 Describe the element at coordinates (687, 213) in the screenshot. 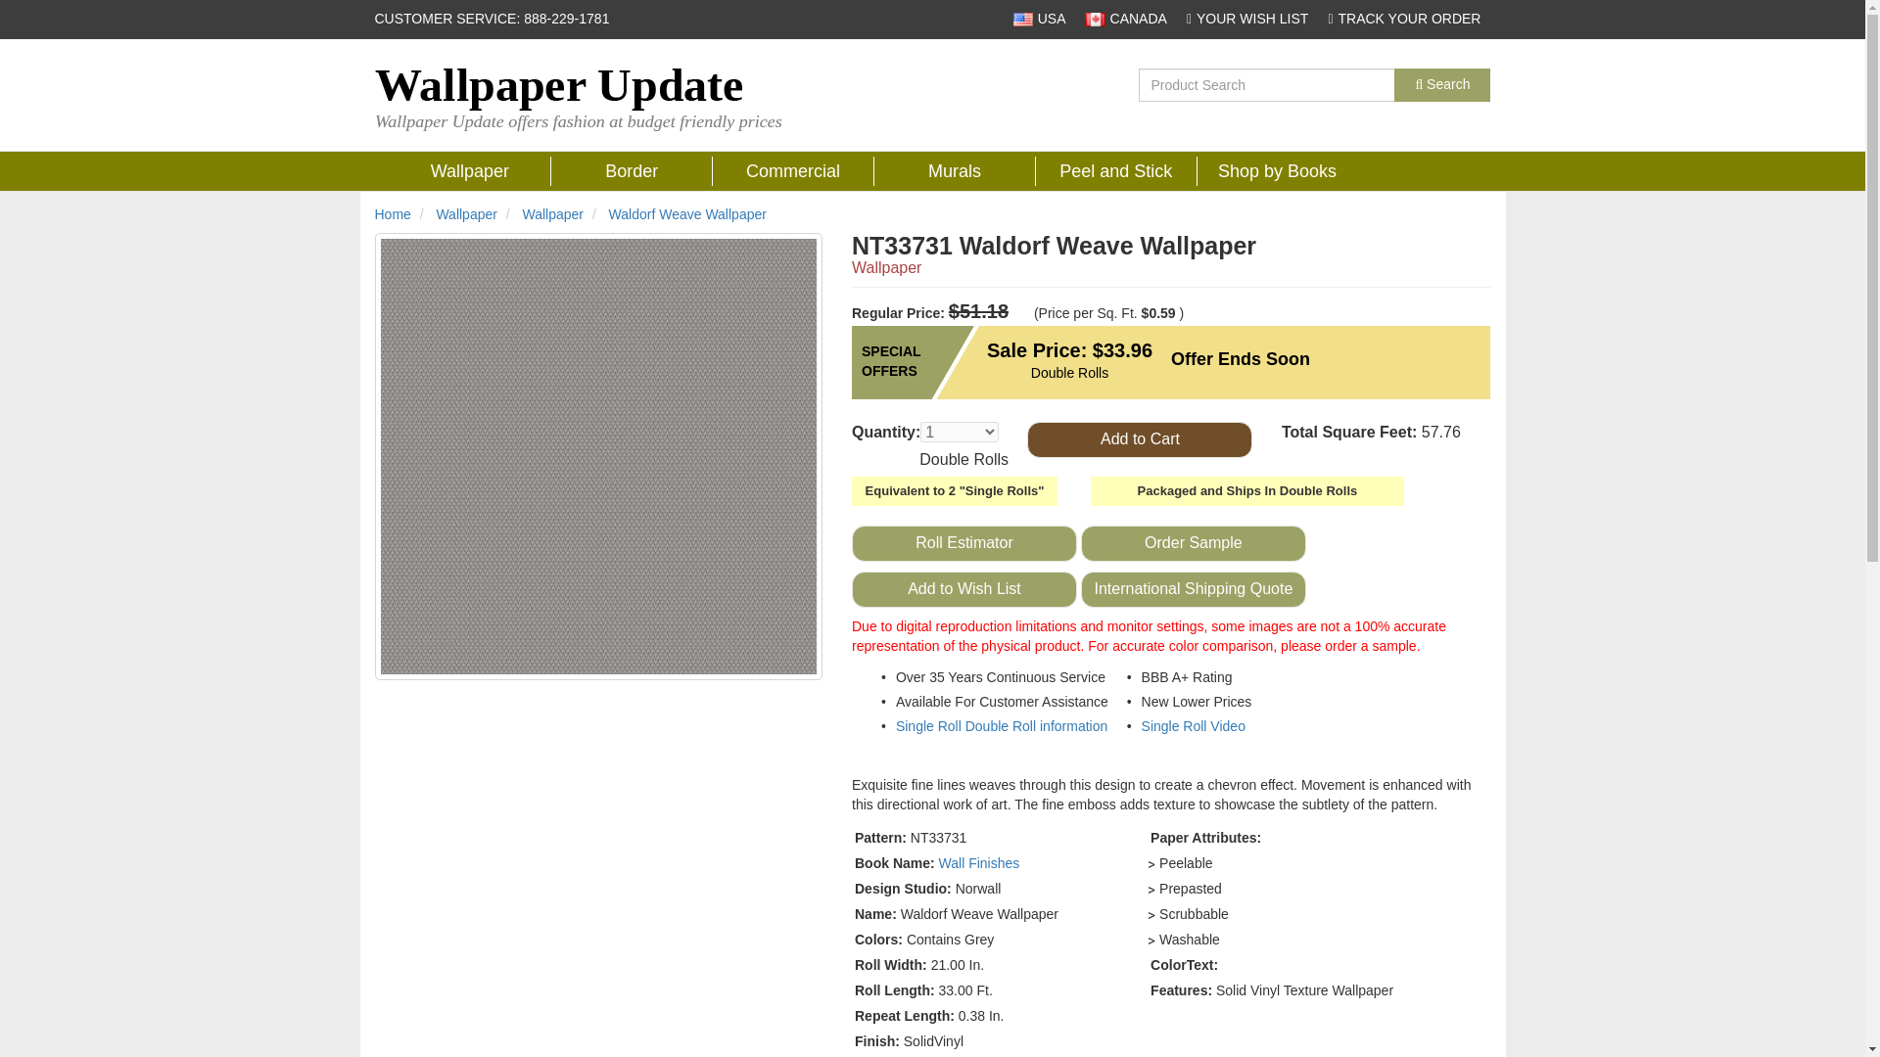

I see `Waldorf Weave Wallpaper` at that location.